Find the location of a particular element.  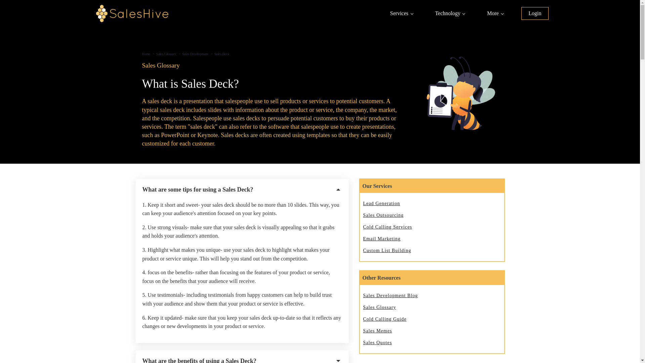

Sales Glossary is located at coordinates (270, 66).